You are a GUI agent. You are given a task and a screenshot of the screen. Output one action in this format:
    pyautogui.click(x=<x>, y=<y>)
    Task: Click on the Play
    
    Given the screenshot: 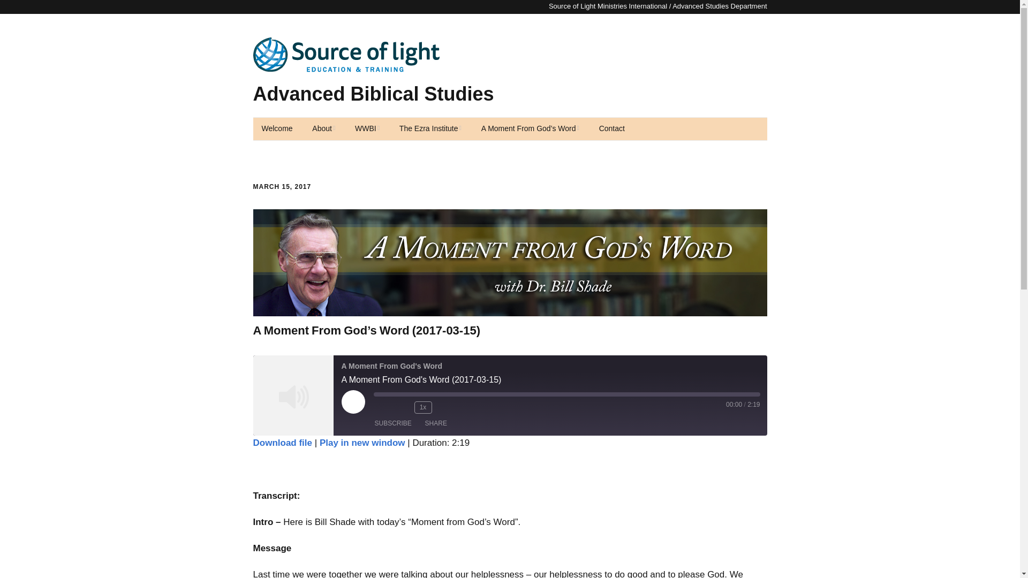 What is the action you would take?
    pyautogui.click(x=353, y=402)
    